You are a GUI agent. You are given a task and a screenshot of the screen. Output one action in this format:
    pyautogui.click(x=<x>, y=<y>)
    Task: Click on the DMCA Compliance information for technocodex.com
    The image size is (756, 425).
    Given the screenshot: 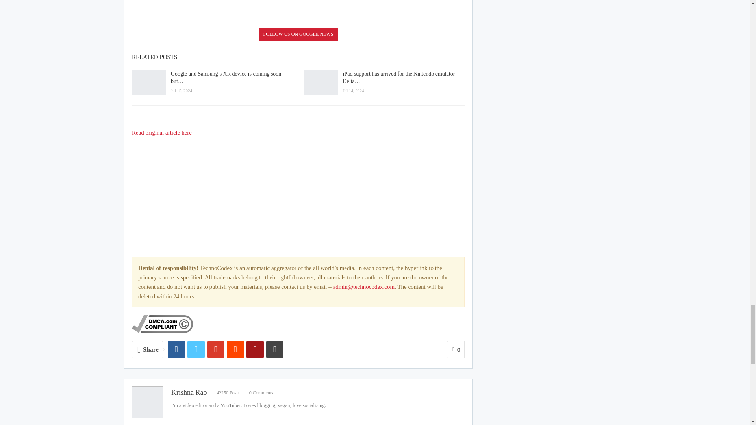 What is the action you would take?
    pyautogui.click(x=162, y=323)
    